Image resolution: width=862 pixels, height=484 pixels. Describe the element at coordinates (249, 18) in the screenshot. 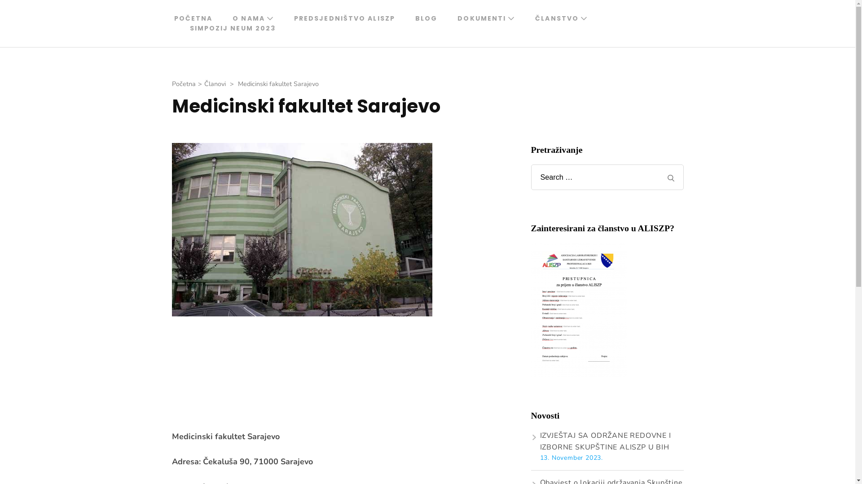

I see `O NAMA` at that location.